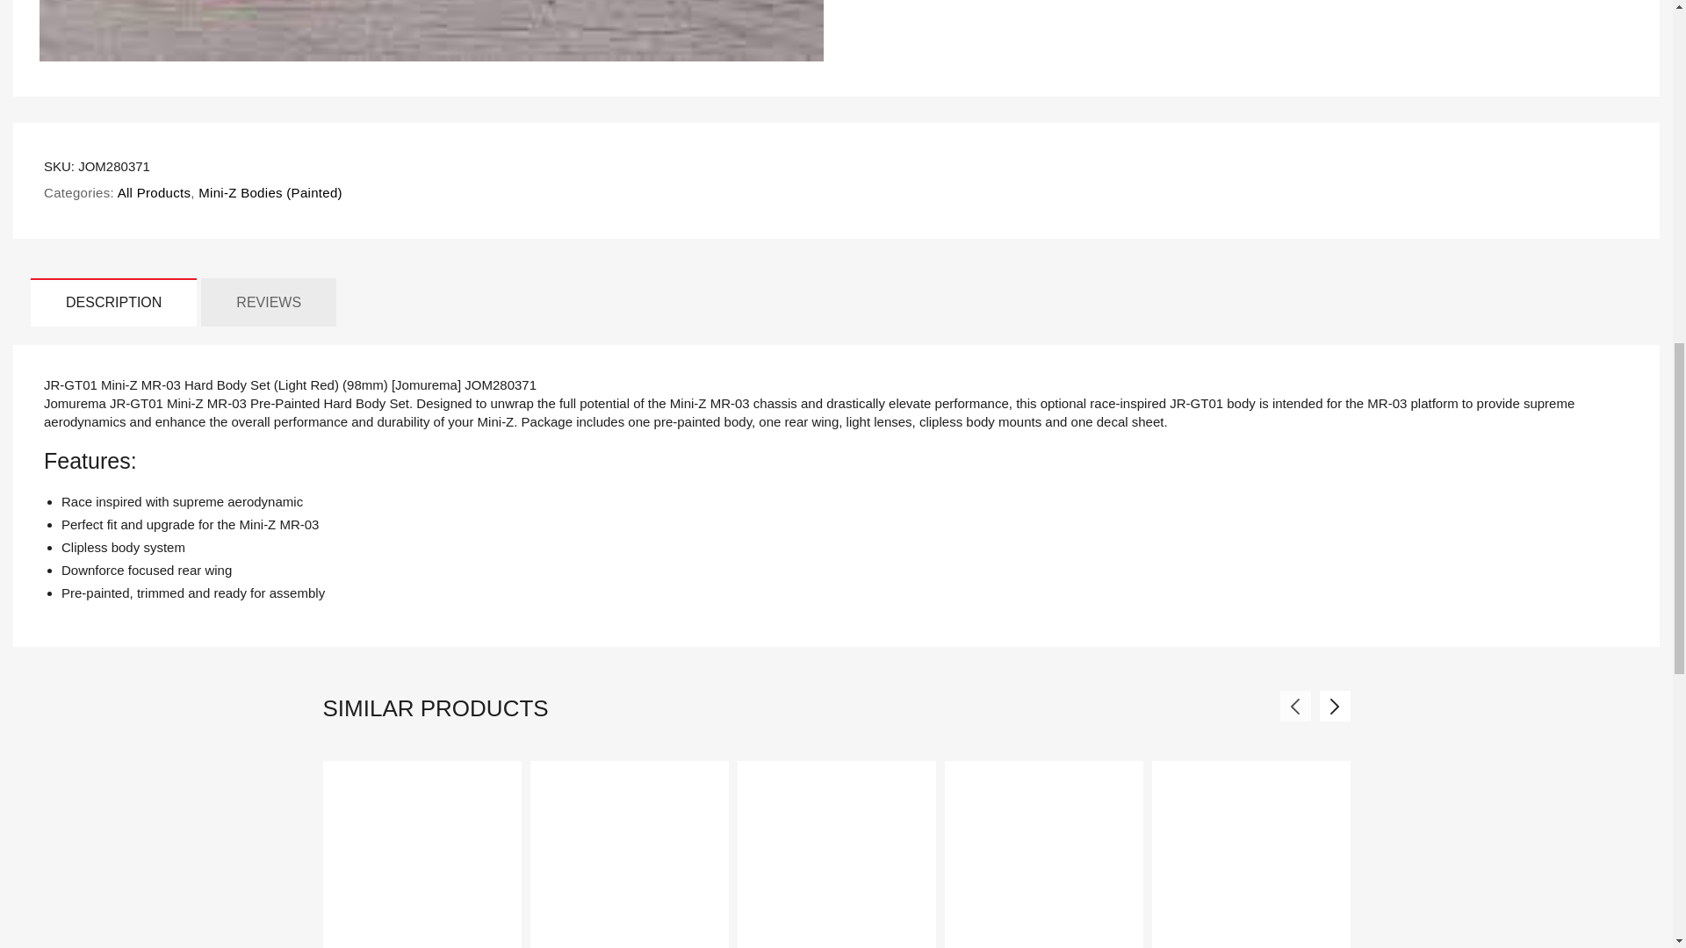  What do you see at coordinates (372, 947) in the screenshot?
I see `PN RACING` at bounding box center [372, 947].